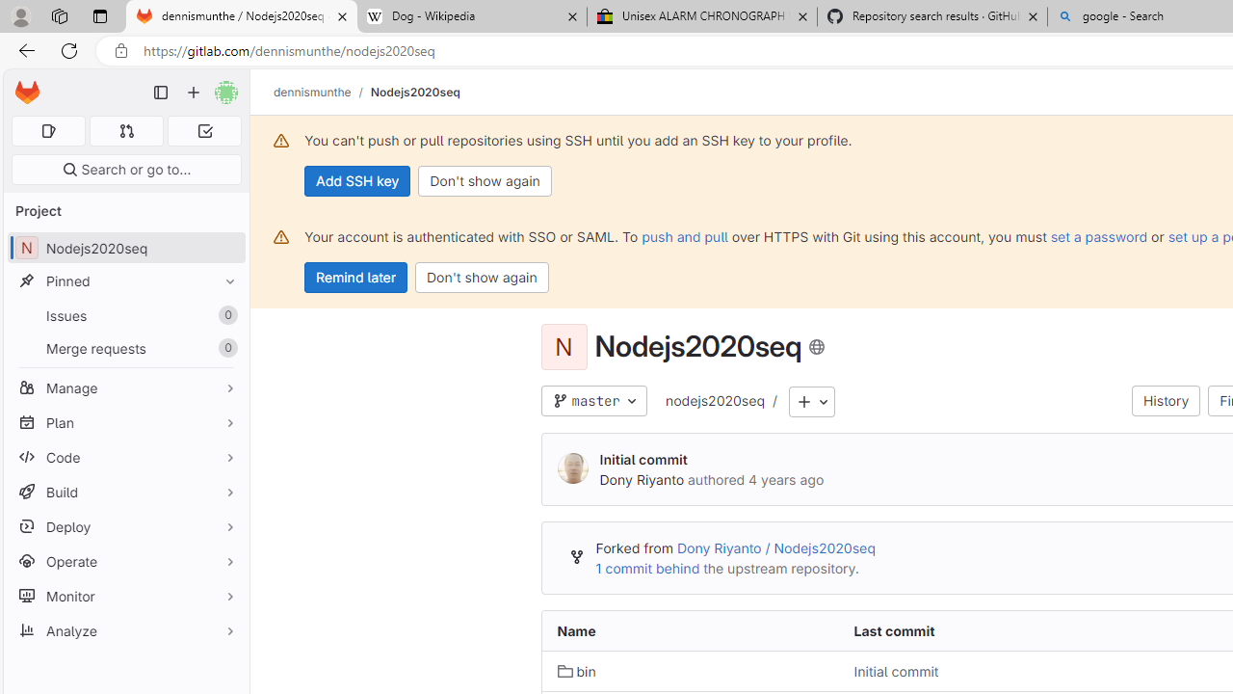 The width and height of the screenshot is (1233, 694). Describe the element at coordinates (312, 92) in the screenshot. I see `dennismunthe` at that location.